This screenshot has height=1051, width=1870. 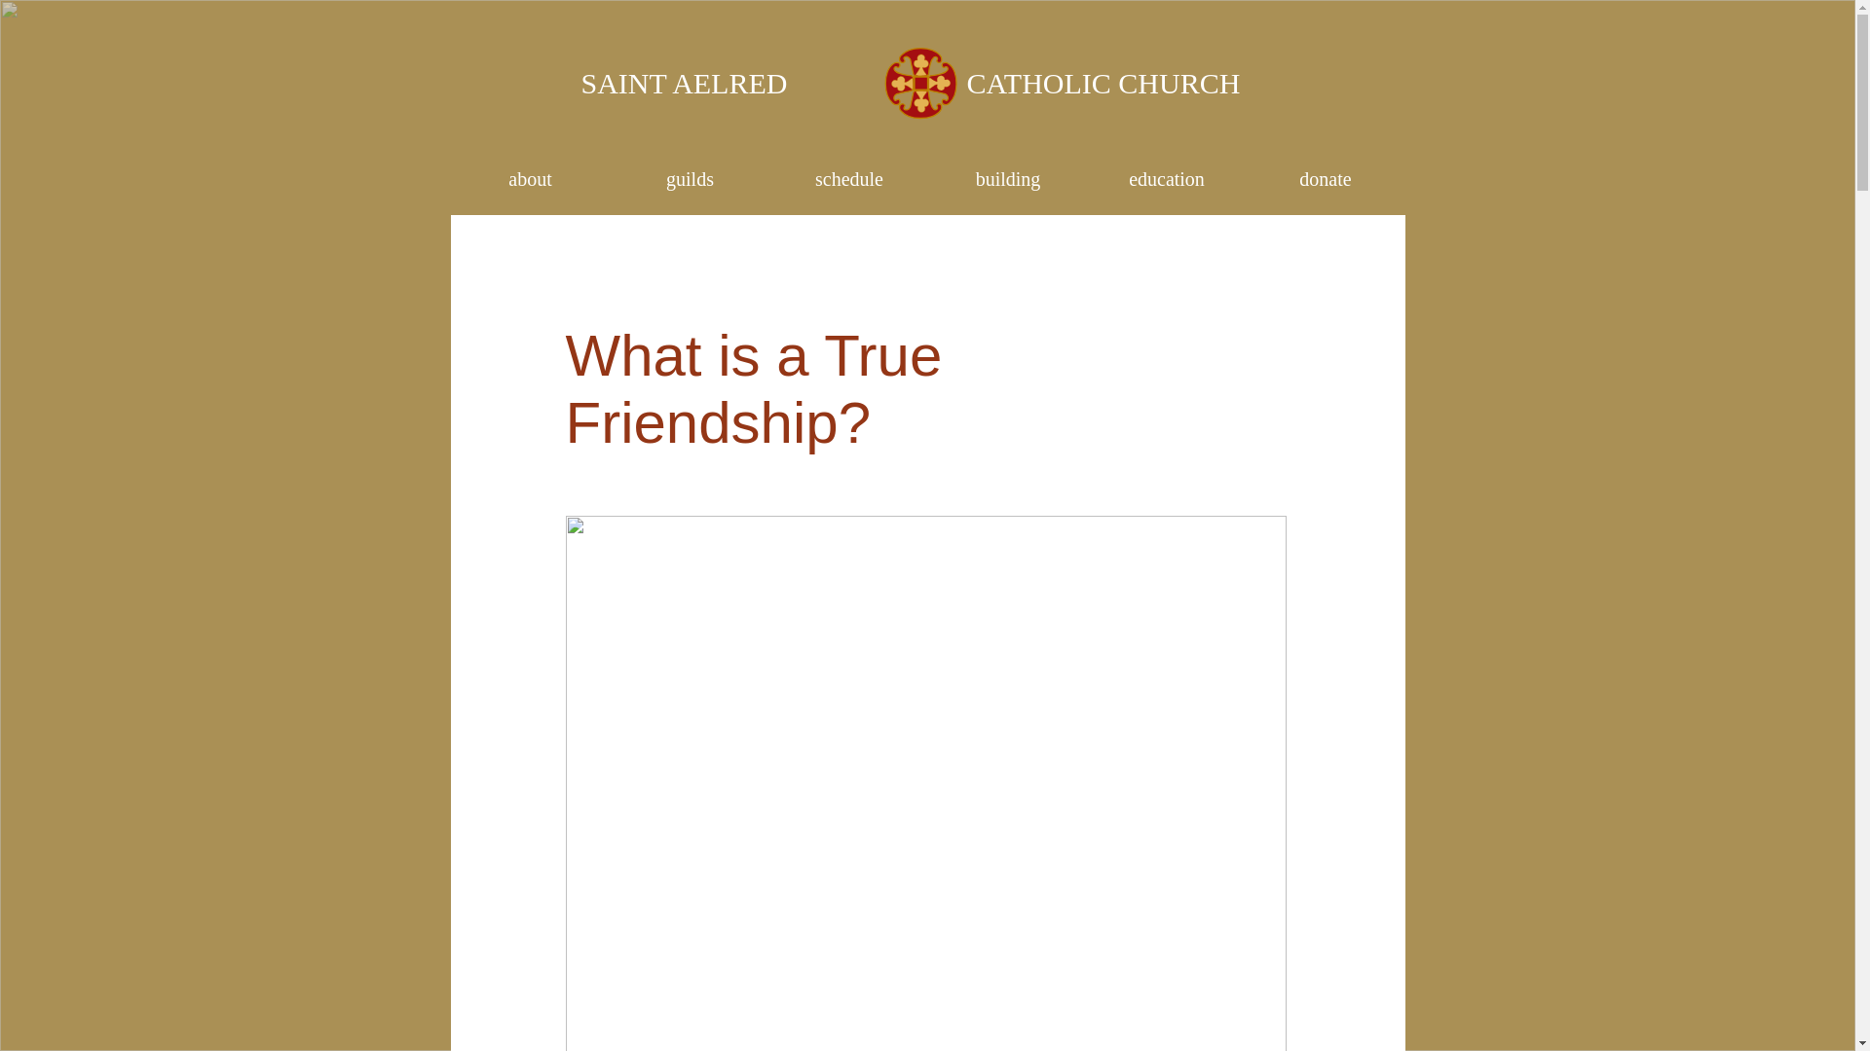 I want to click on CATHOLIC CHURCH, so click(x=1103, y=80).